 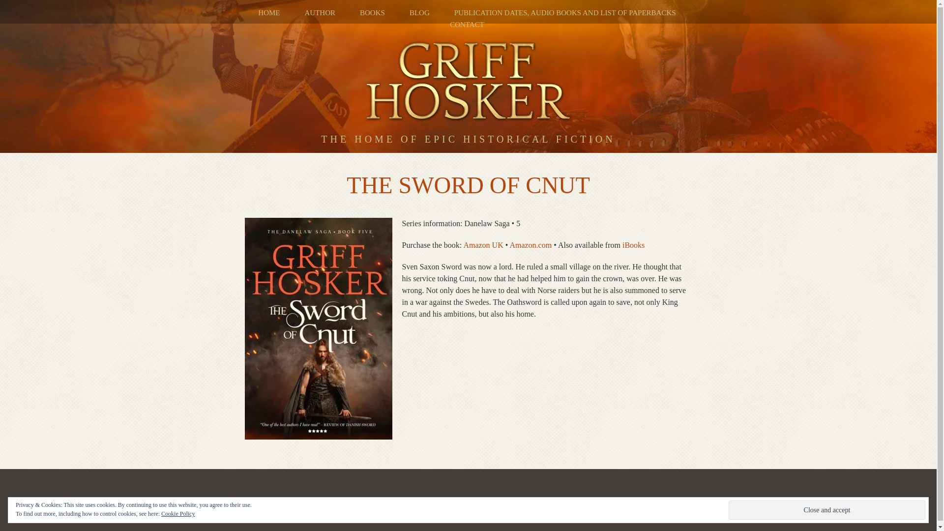 What do you see at coordinates (321, 13) in the screenshot?
I see `AUTHOR` at bounding box center [321, 13].